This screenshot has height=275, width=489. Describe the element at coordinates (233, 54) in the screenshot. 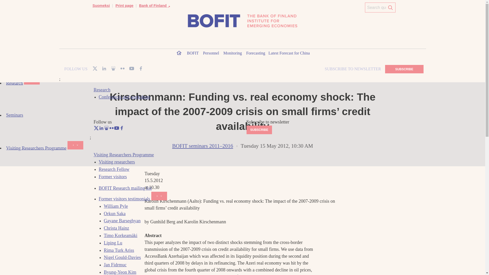

I see `Monitoring` at that location.